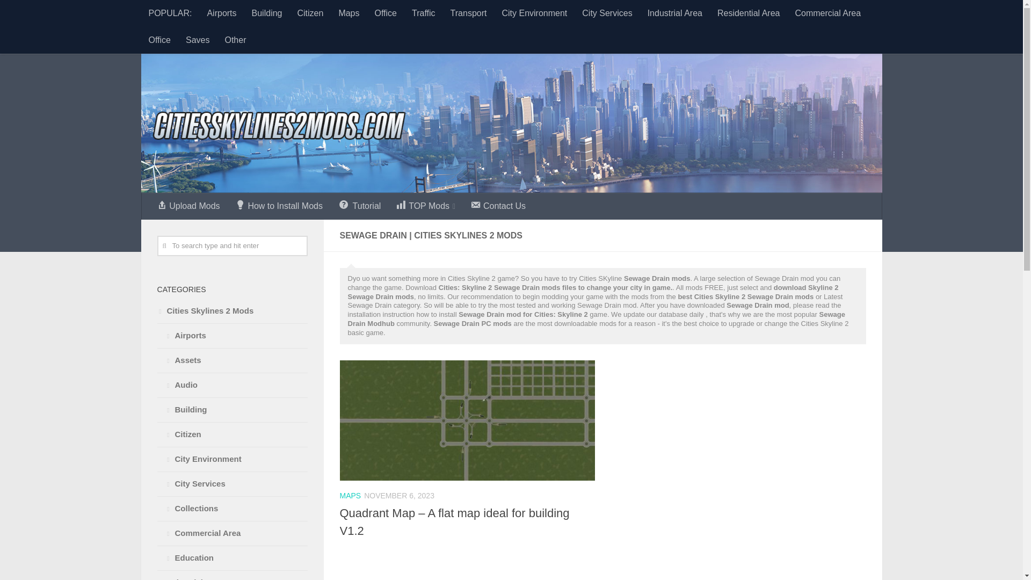  I want to click on Tutorial, so click(359, 206).